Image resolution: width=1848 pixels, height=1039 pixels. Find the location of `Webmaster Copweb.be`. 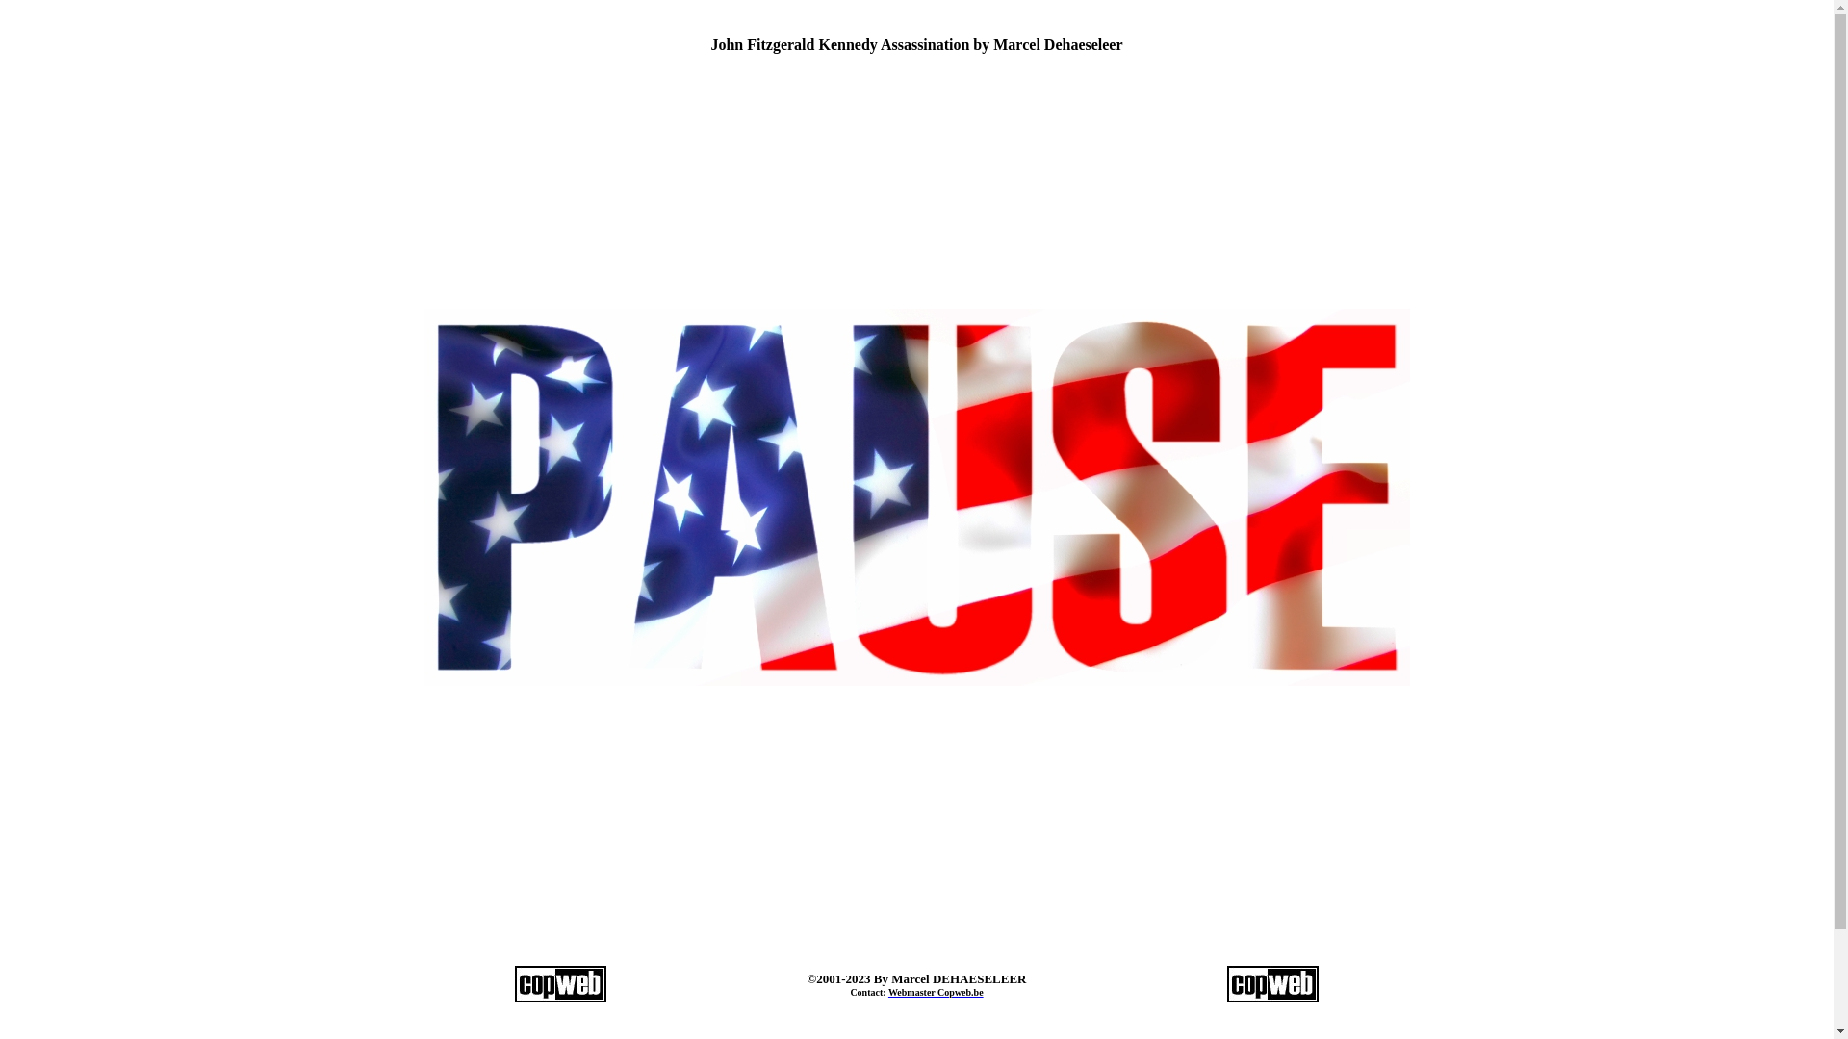

Webmaster Copweb.be is located at coordinates (936, 993).